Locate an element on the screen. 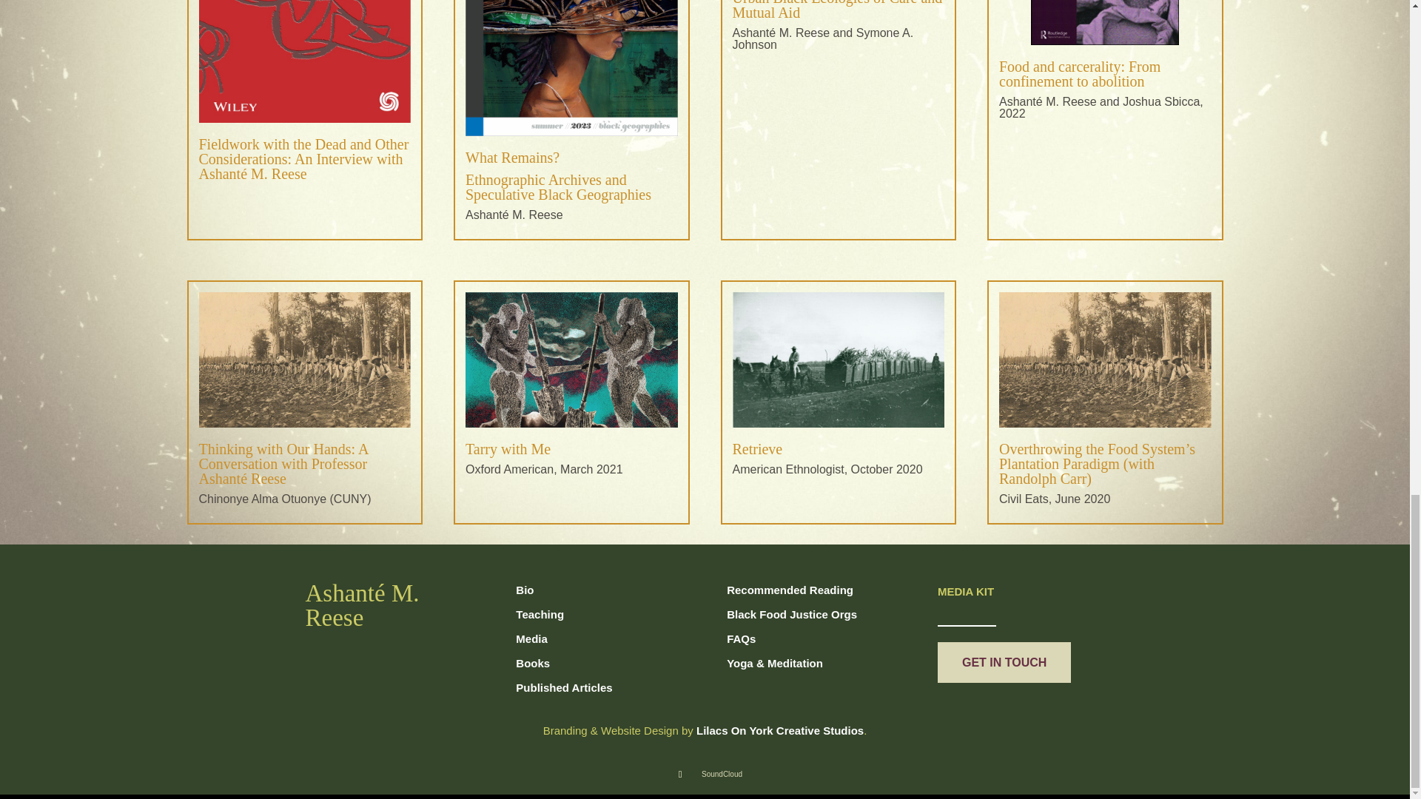 This screenshot has height=799, width=1421. Urban Black Ecologies of Care and Mutual Aid is located at coordinates (838, 10).